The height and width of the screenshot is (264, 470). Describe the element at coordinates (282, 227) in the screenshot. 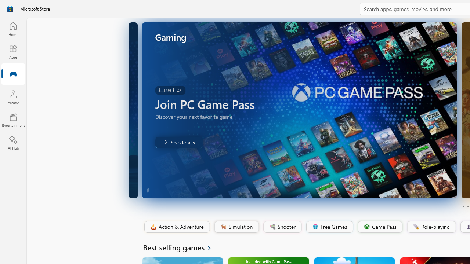

I see `Shooter` at that location.